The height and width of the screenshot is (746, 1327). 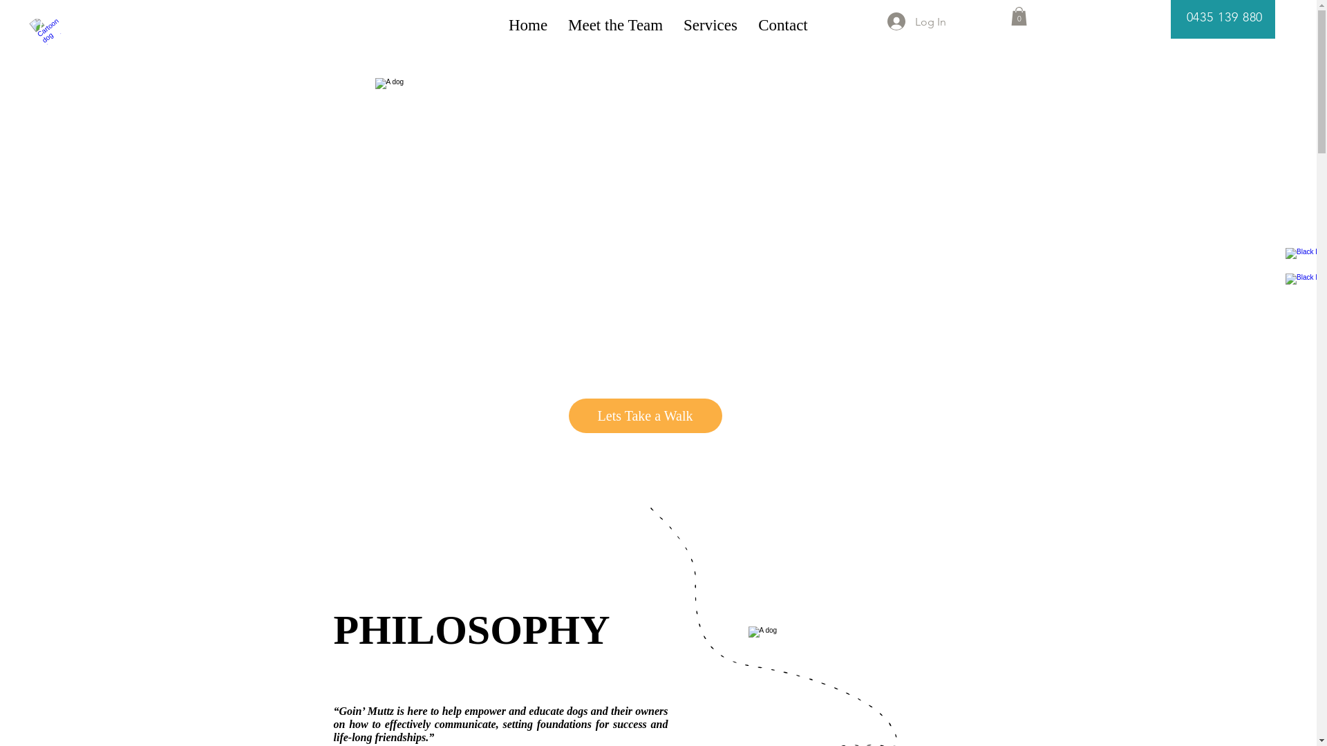 What do you see at coordinates (615, 26) in the screenshot?
I see `Meet the Team` at bounding box center [615, 26].